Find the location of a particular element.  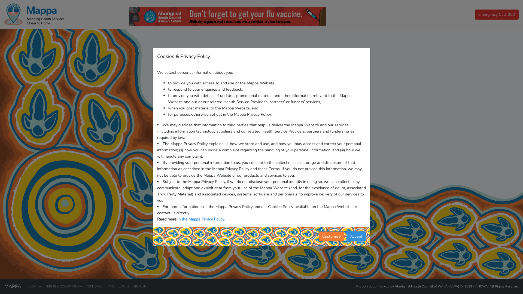

SIGN UP is located at coordinates (140, 286).